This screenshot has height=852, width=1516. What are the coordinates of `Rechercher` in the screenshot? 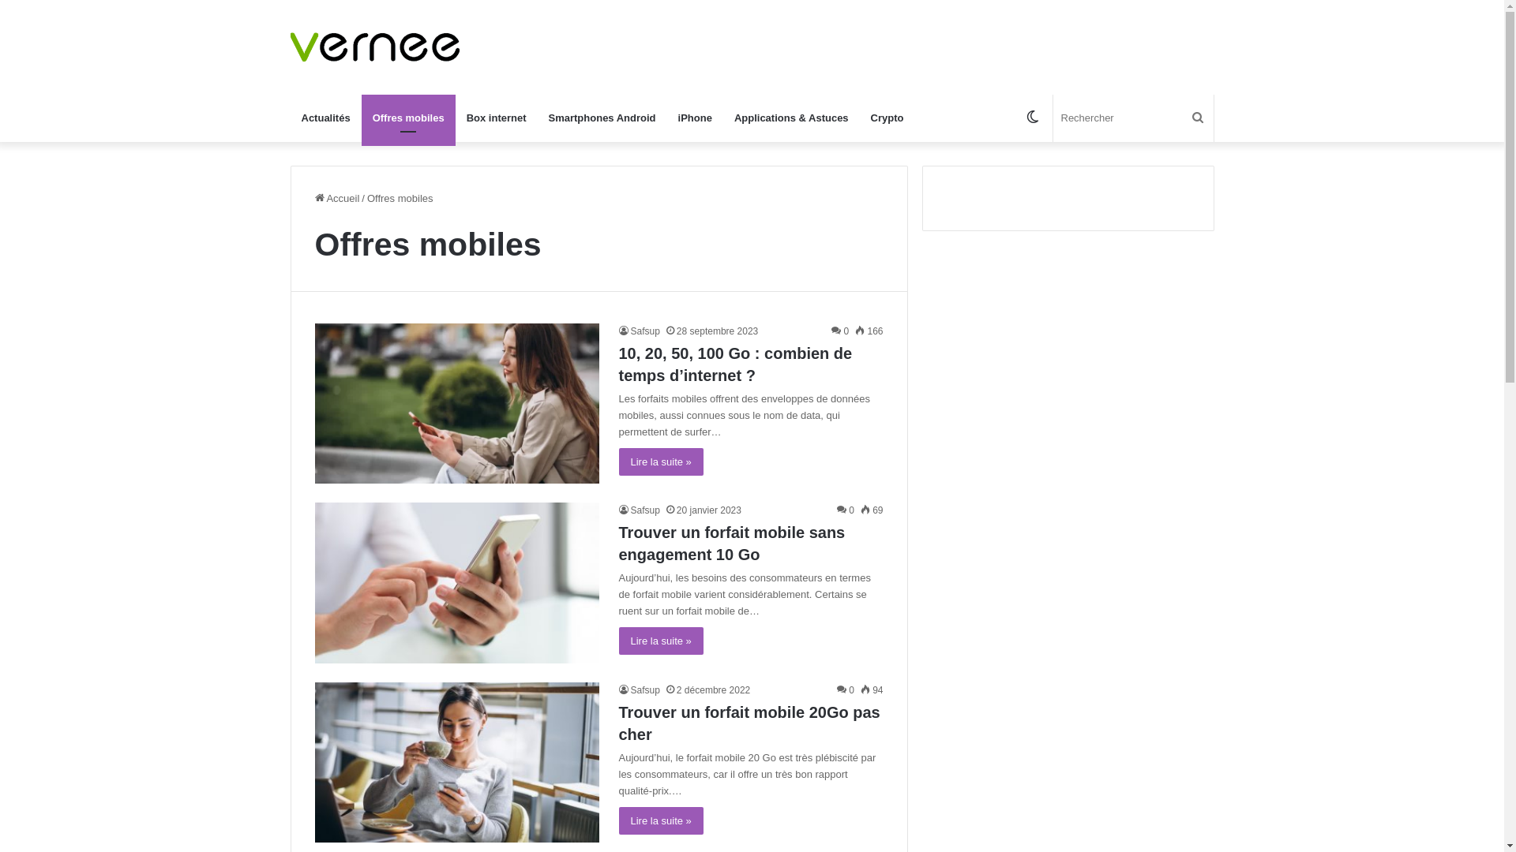 It's located at (1197, 118).